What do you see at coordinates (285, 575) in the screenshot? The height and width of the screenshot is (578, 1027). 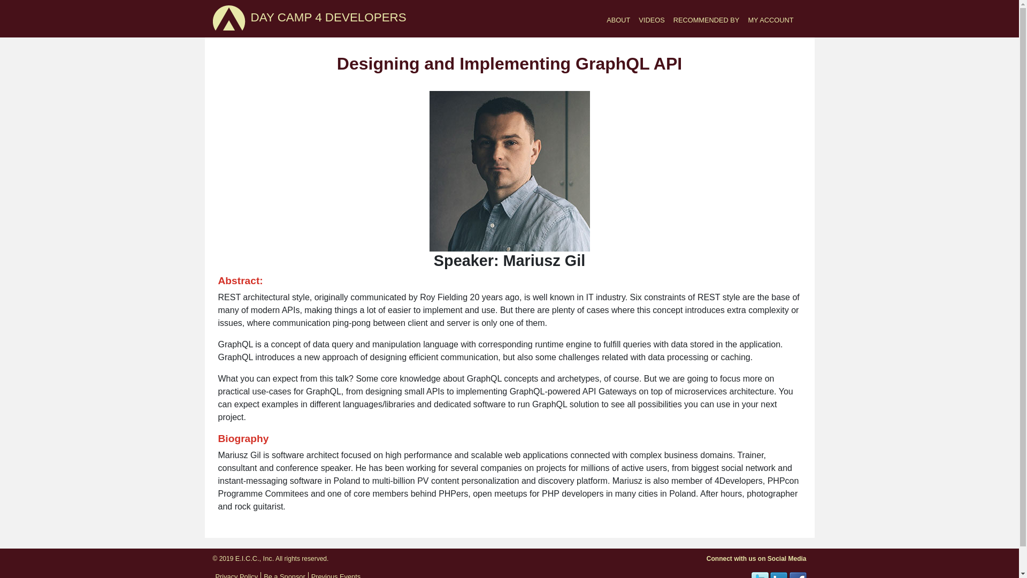 I see `Be a Sponsor` at bounding box center [285, 575].